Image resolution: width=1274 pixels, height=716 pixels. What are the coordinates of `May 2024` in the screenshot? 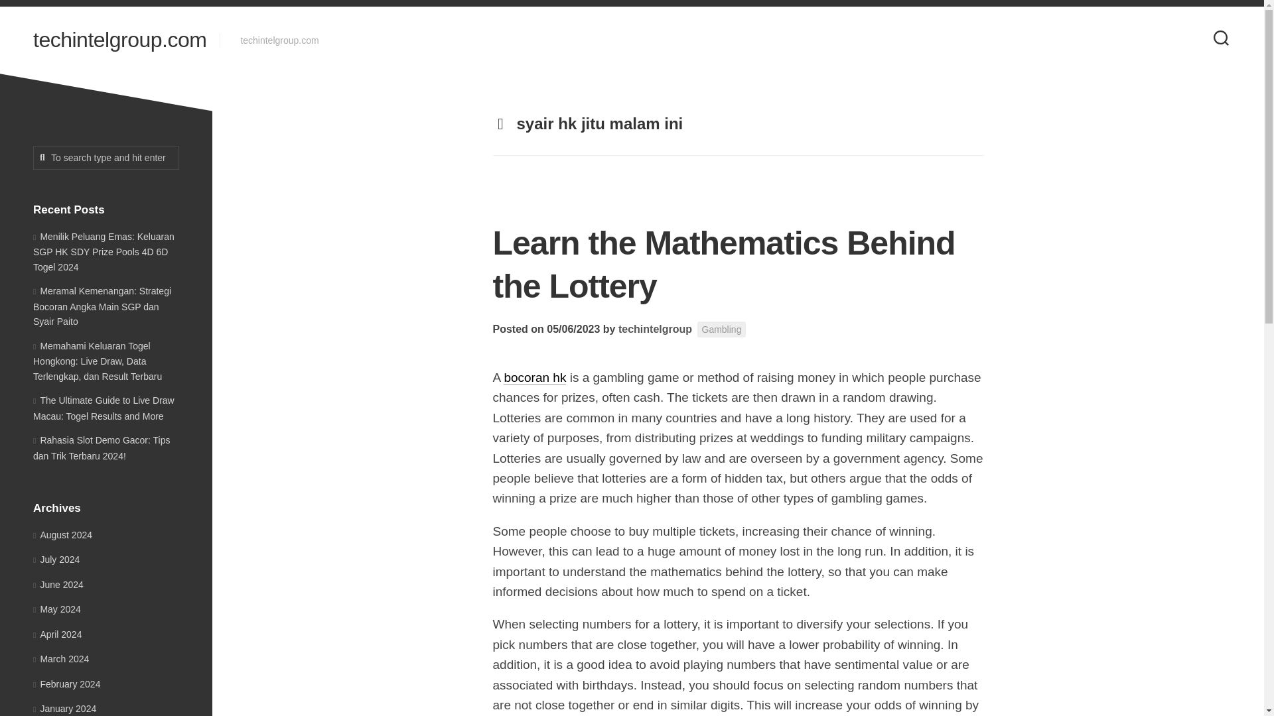 It's located at (57, 609).